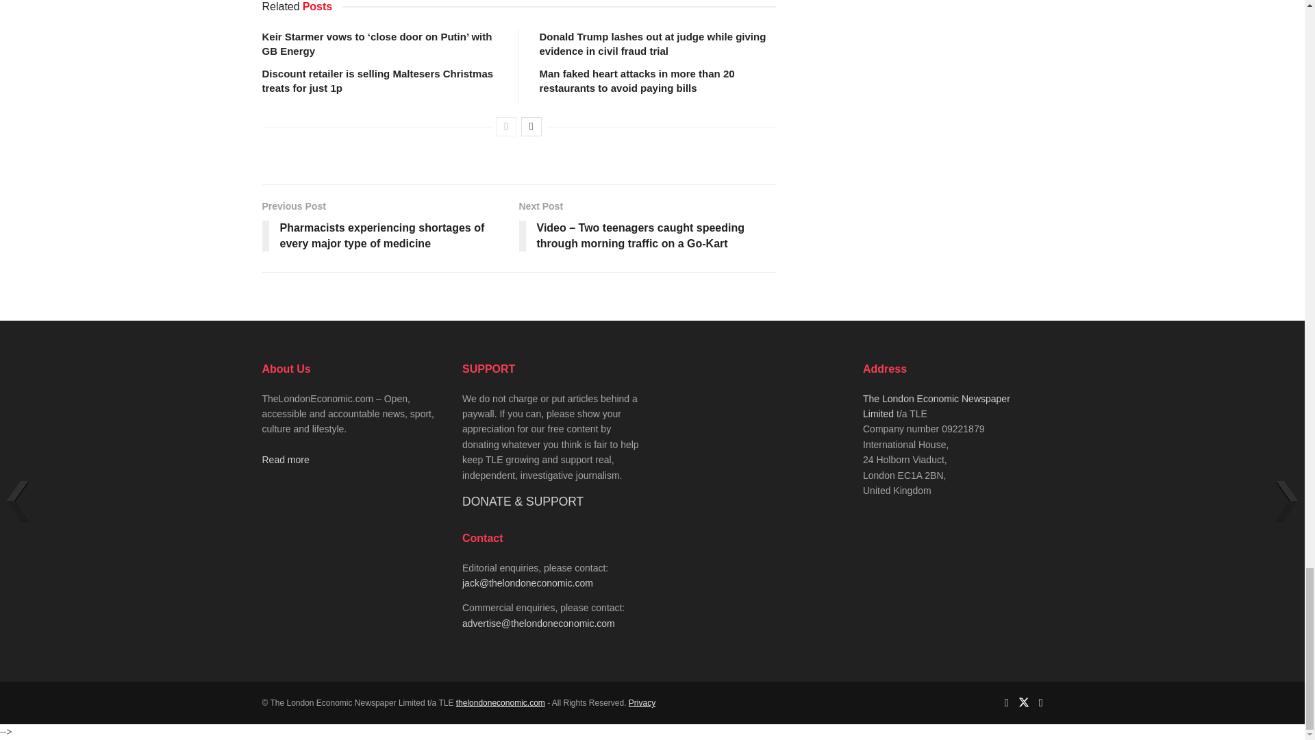  What do you see at coordinates (501, 703) in the screenshot?
I see `The London Economic` at bounding box center [501, 703].